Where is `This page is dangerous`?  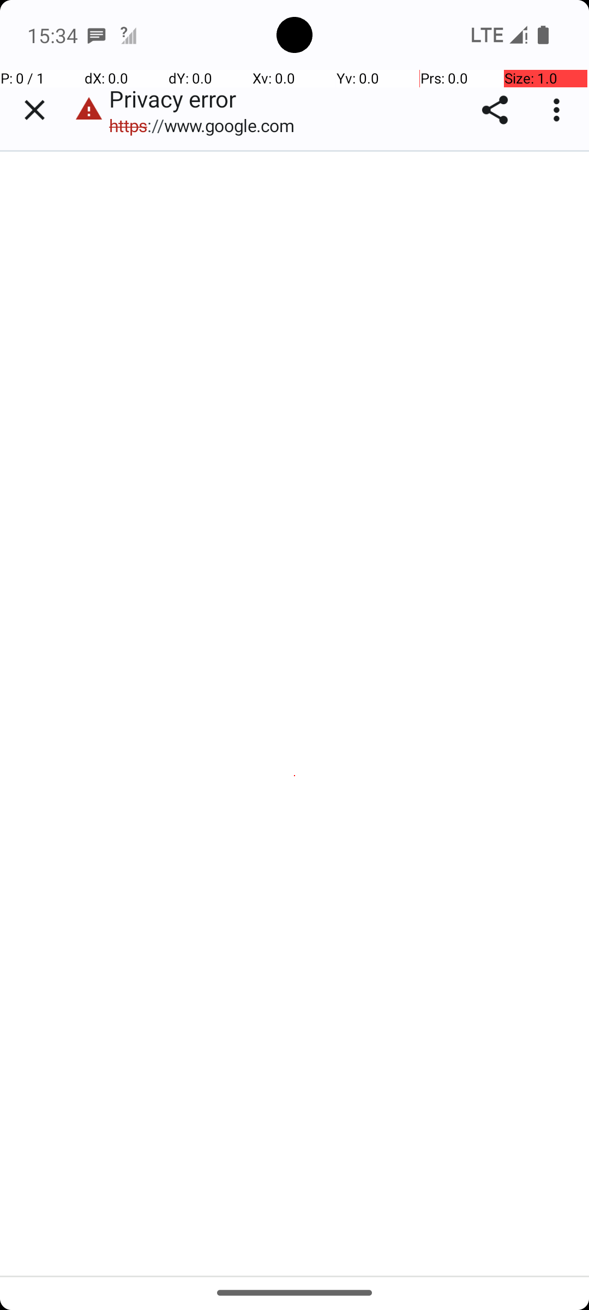 This page is dangerous is located at coordinates (89, 110).